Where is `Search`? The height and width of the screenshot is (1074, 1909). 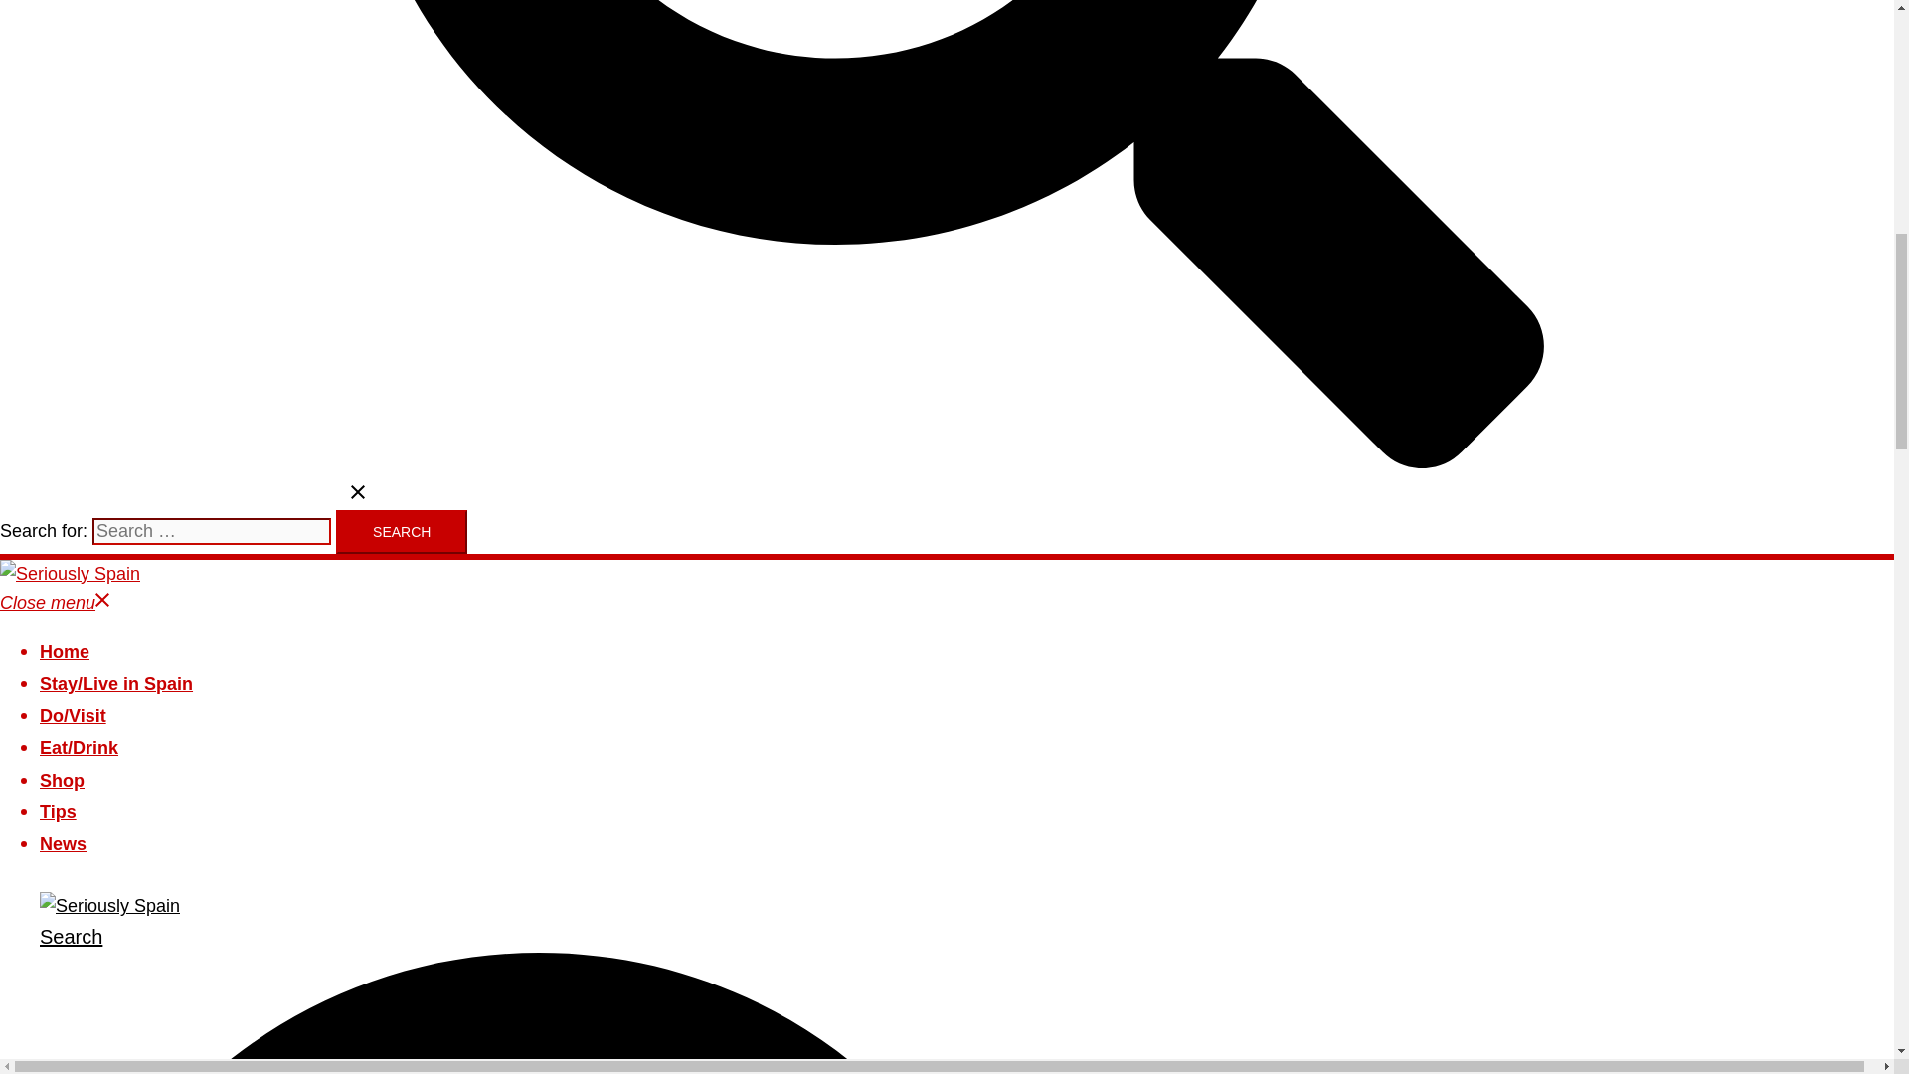 Search is located at coordinates (402, 532).